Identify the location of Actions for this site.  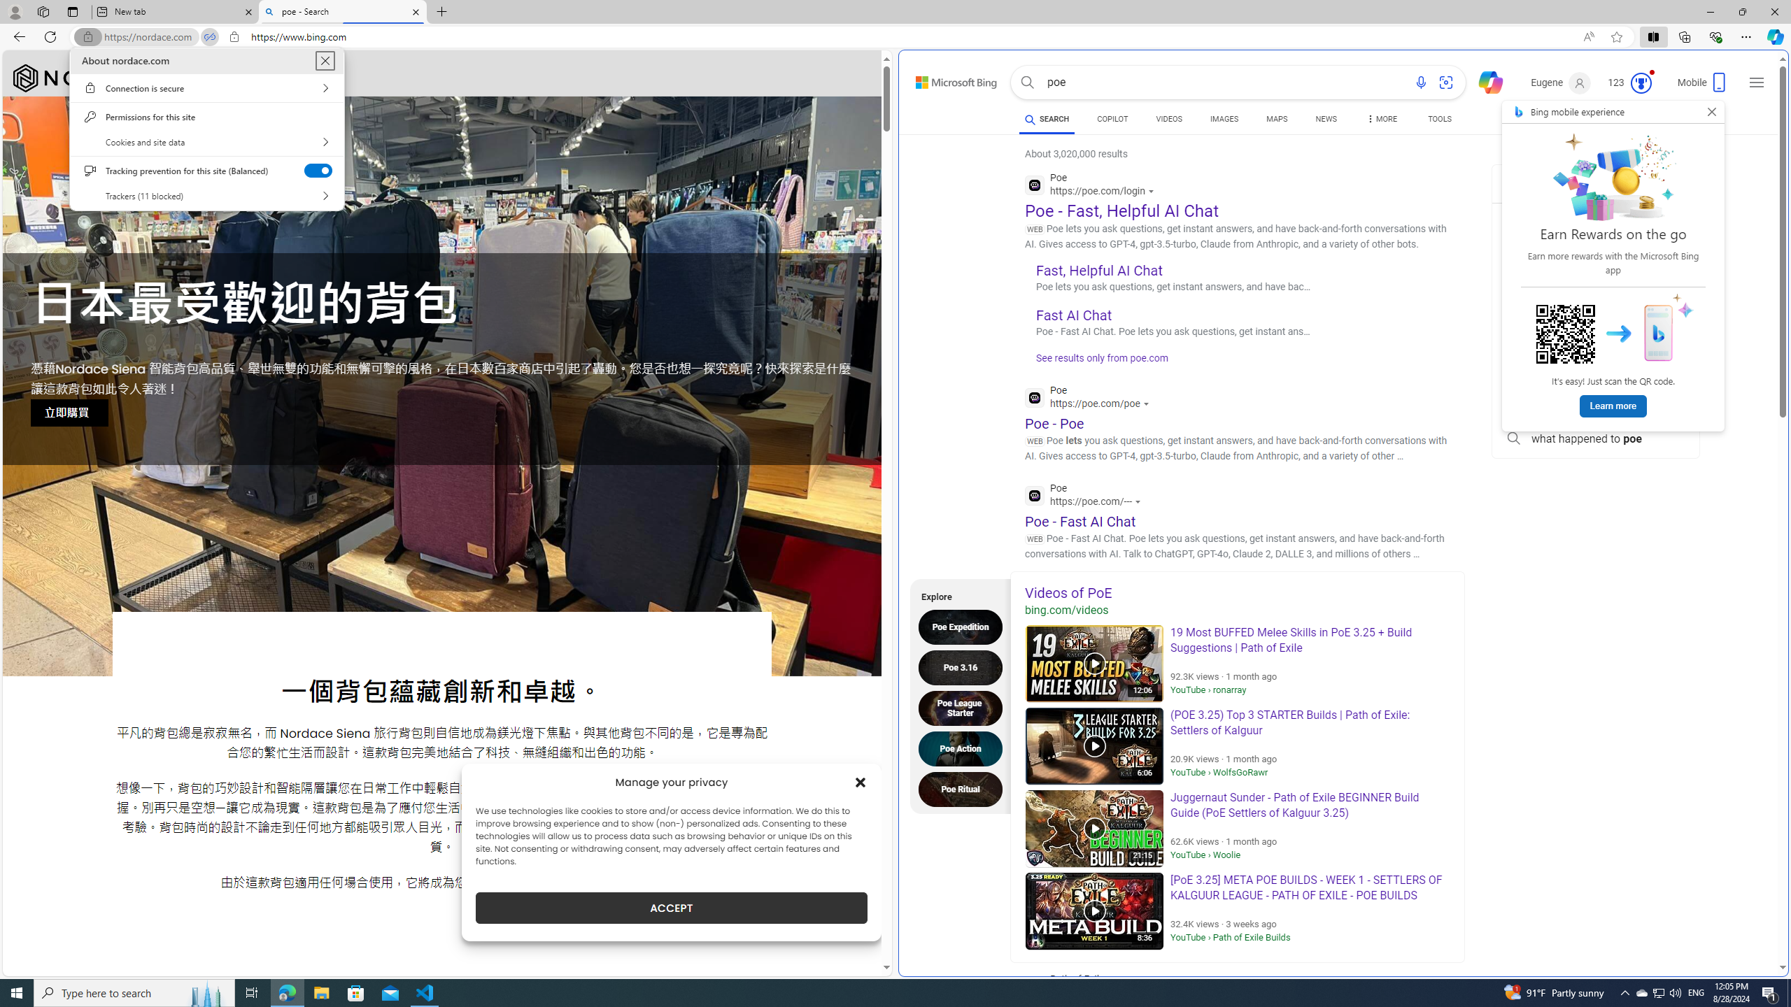
(1139, 502).